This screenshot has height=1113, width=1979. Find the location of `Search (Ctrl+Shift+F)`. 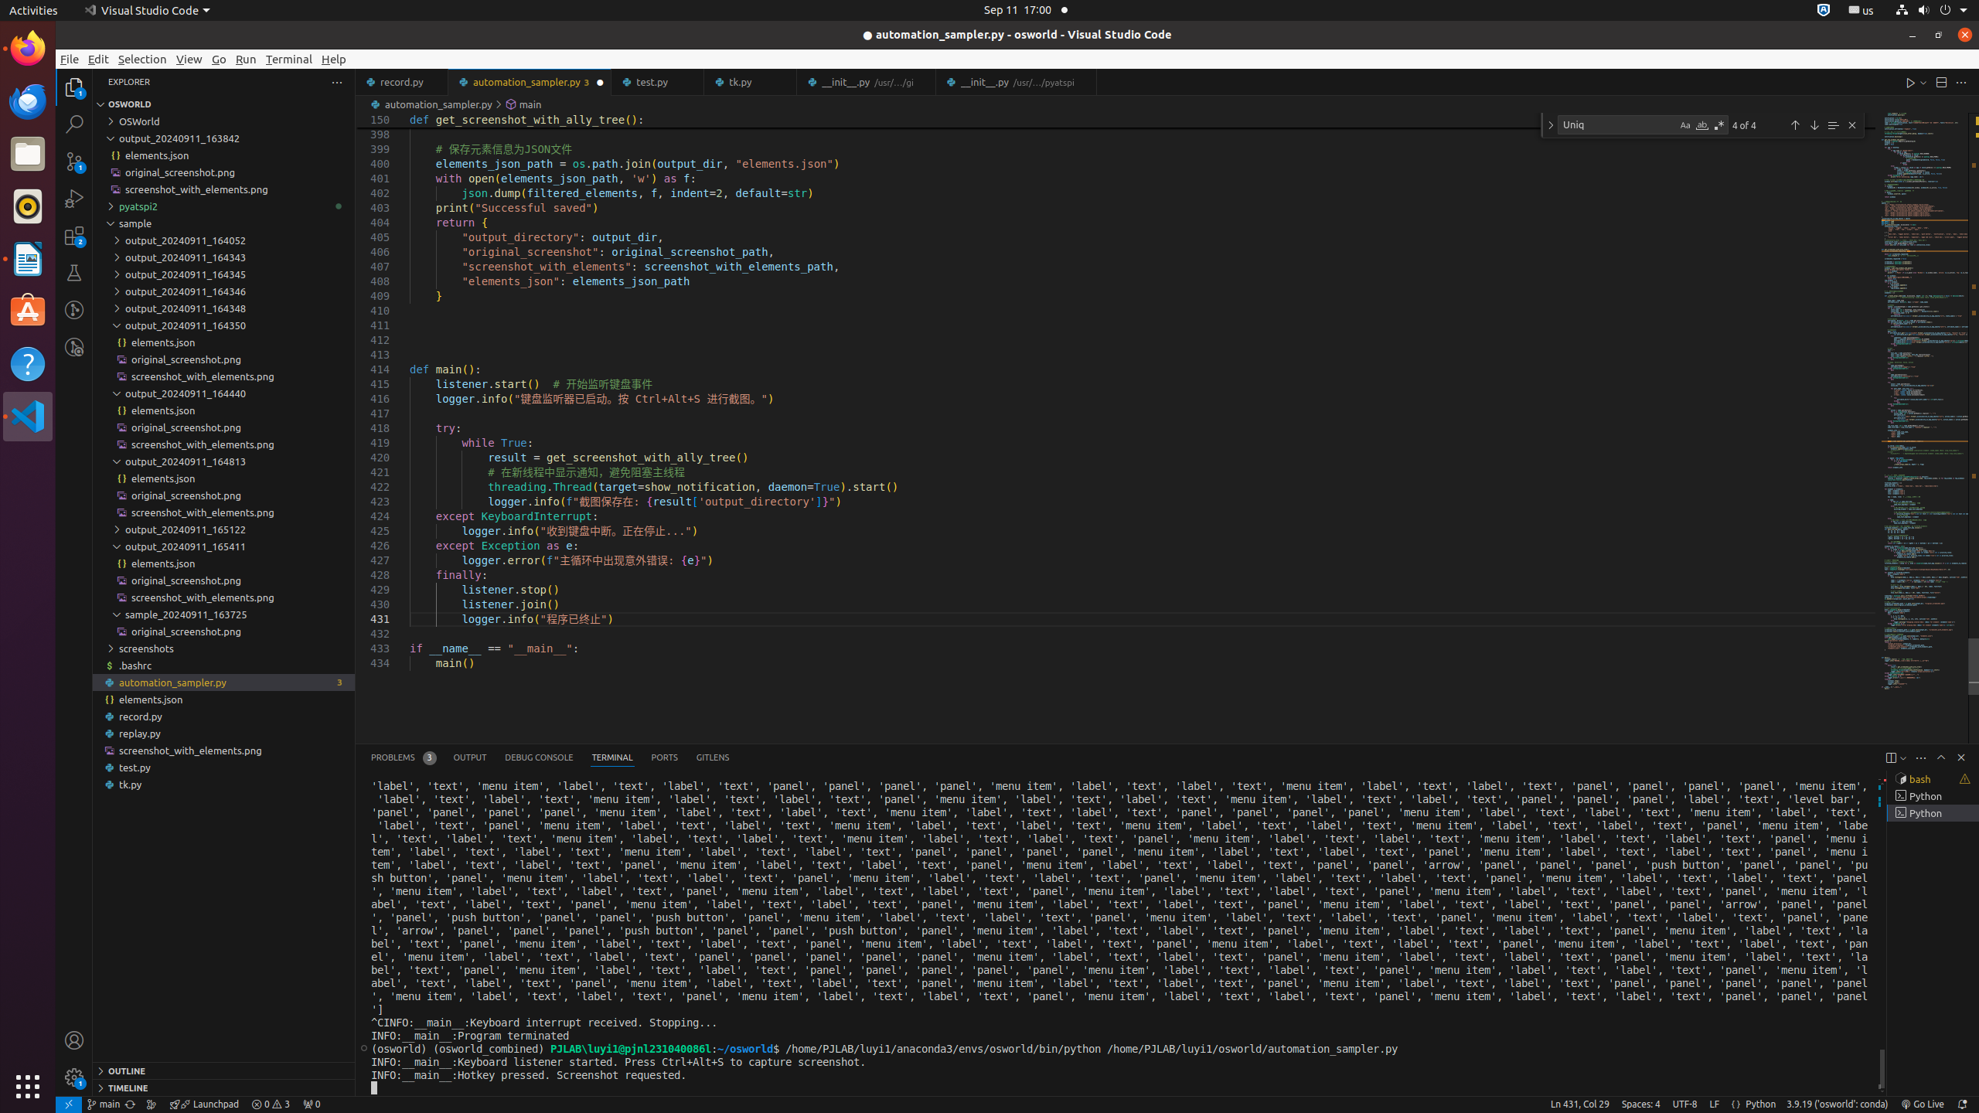

Search (Ctrl+Shift+F) is located at coordinates (74, 124).